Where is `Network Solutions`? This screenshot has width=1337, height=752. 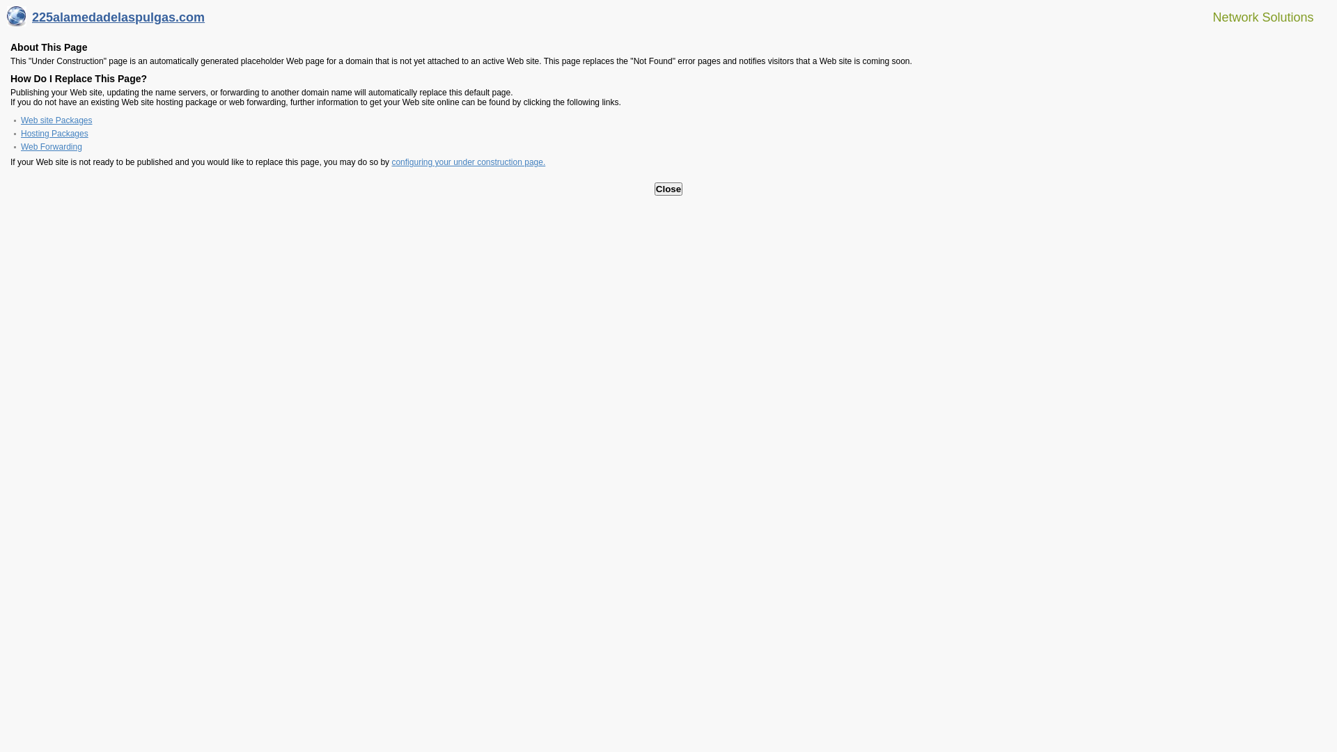 Network Solutions is located at coordinates (1255, 17).